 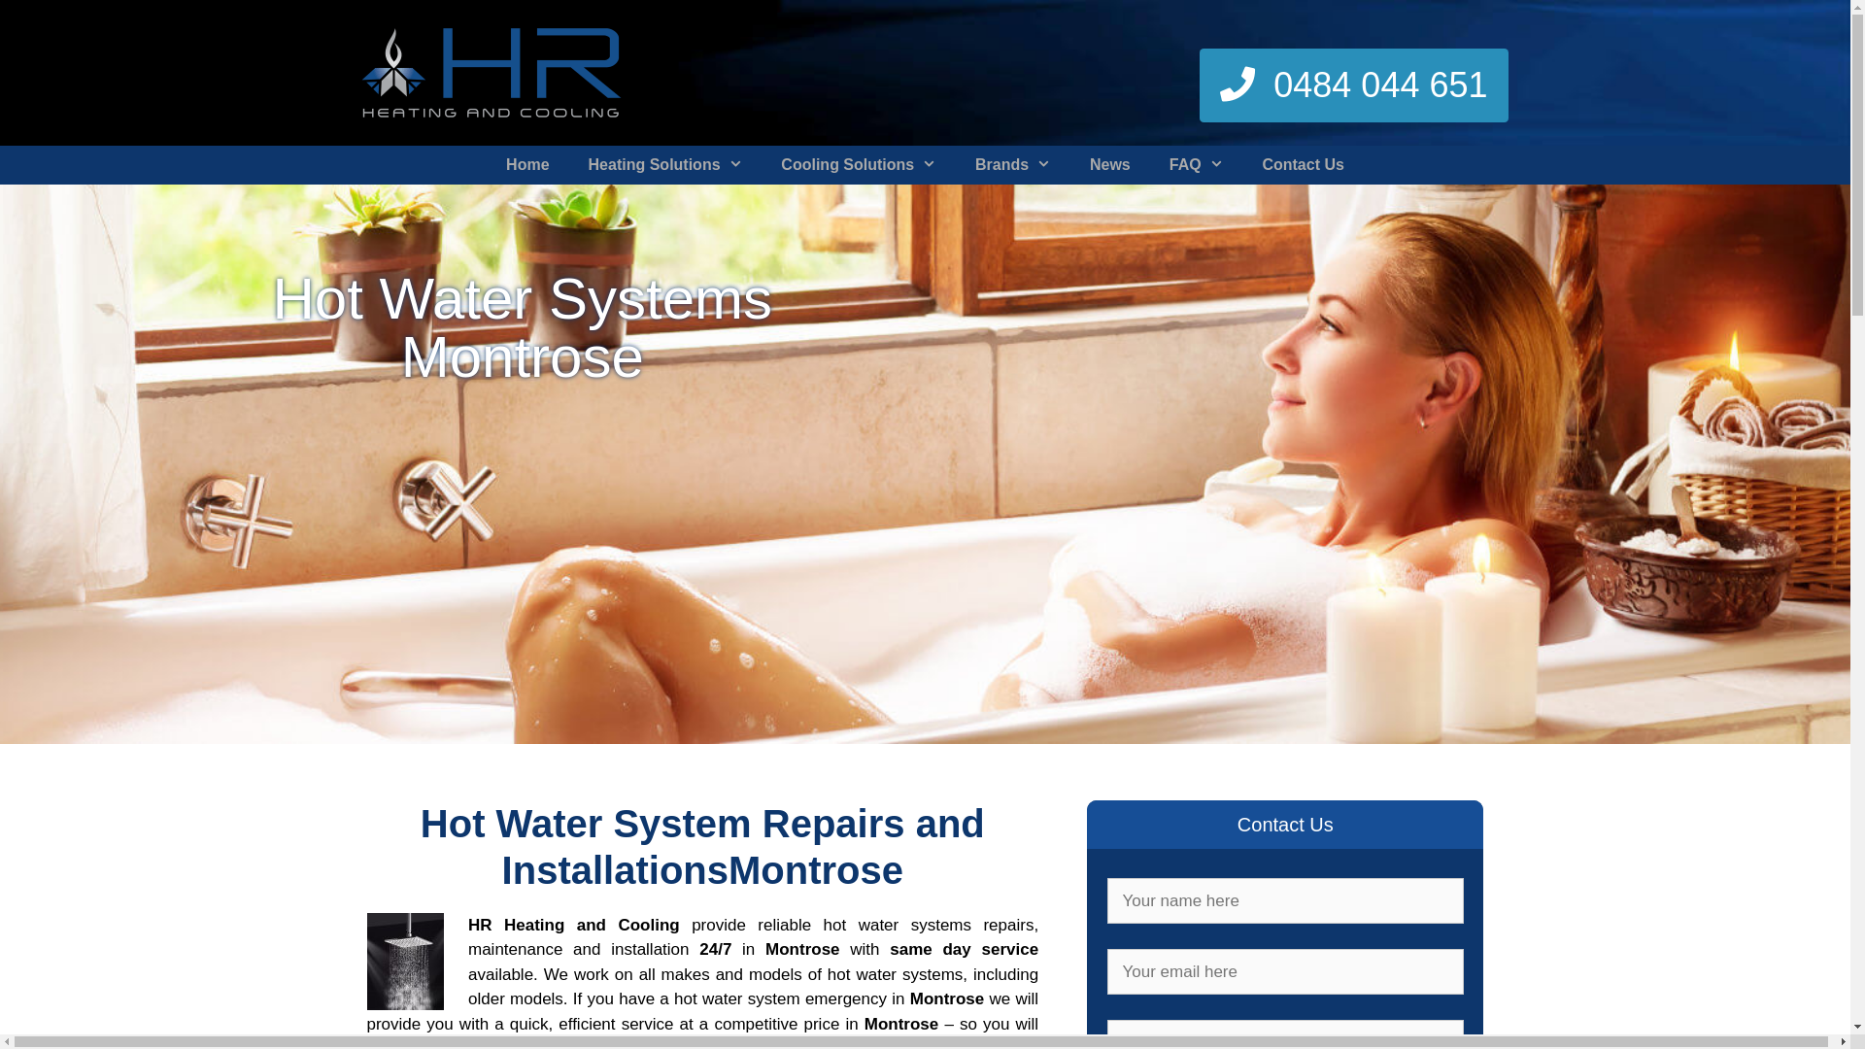 What do you see at coordinates (1012, 165) in the screenshot?
I see `Brands` at bounding box center [1012, 165].